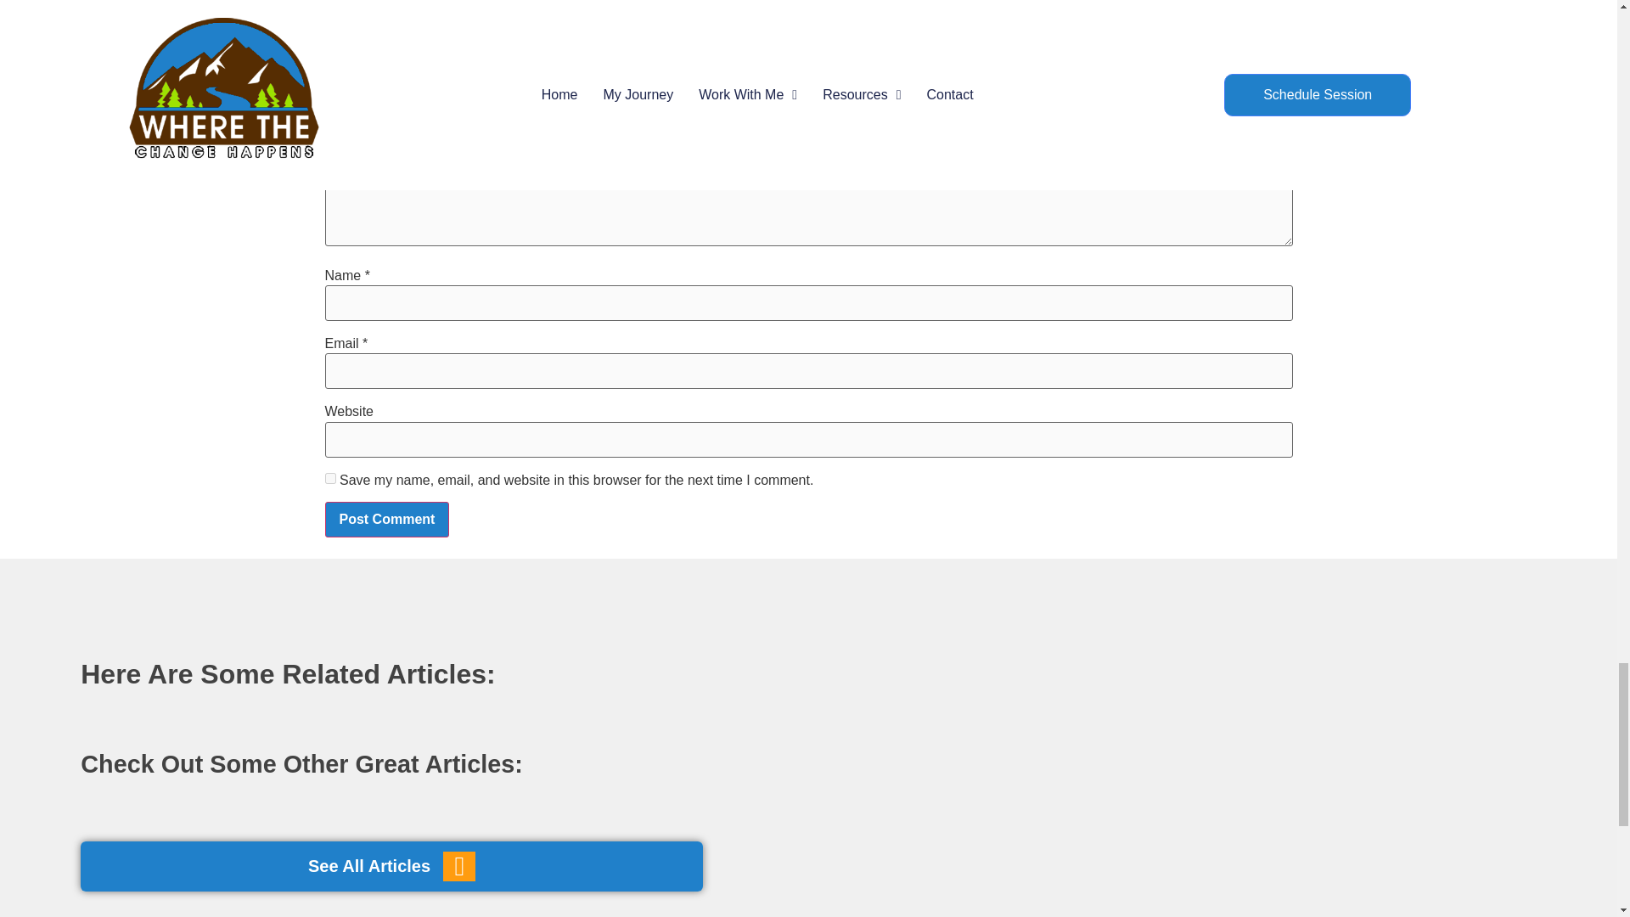 Image resolution: width=1630 pixels, height=917 pixels. Describe the element at coordinates (329, 479) in the screenshot. I see `yes` at that location.